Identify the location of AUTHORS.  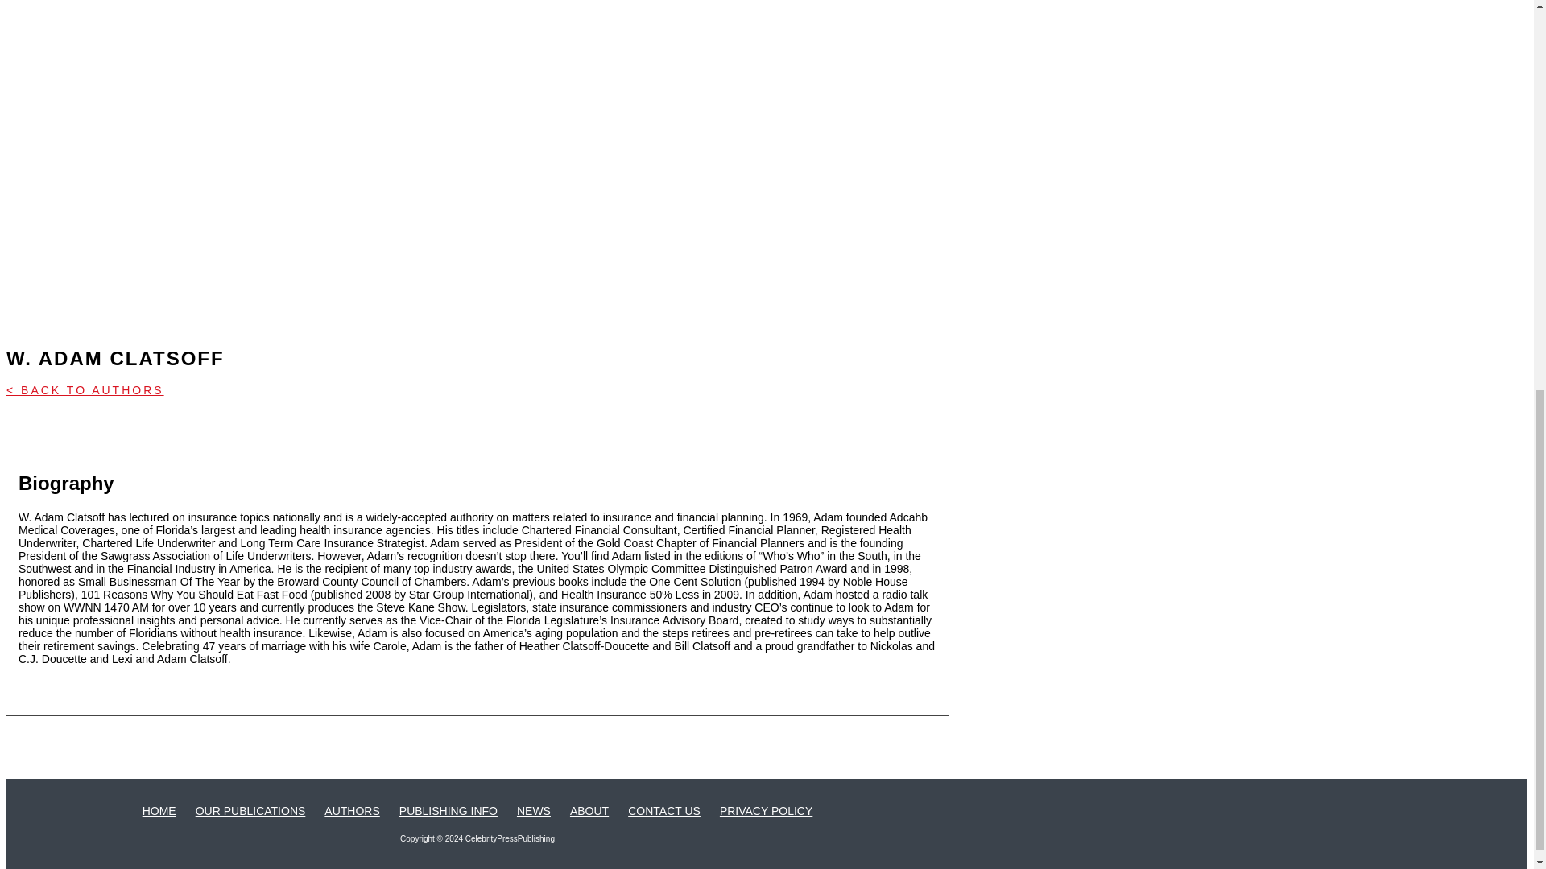
(351, 811).